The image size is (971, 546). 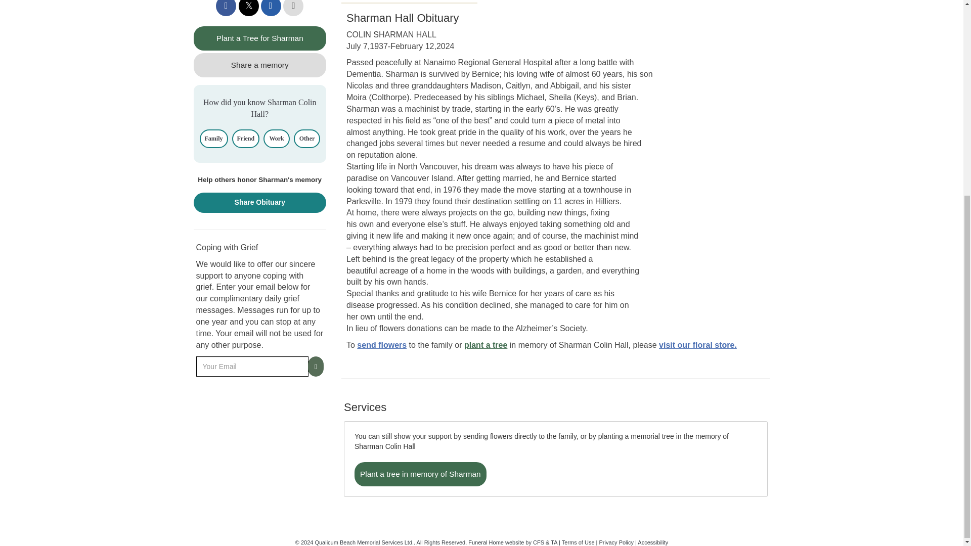 What do you see at coordinates (382, 345) in the screenshot?
I see `send flowers` at bounding box center [382, 345].